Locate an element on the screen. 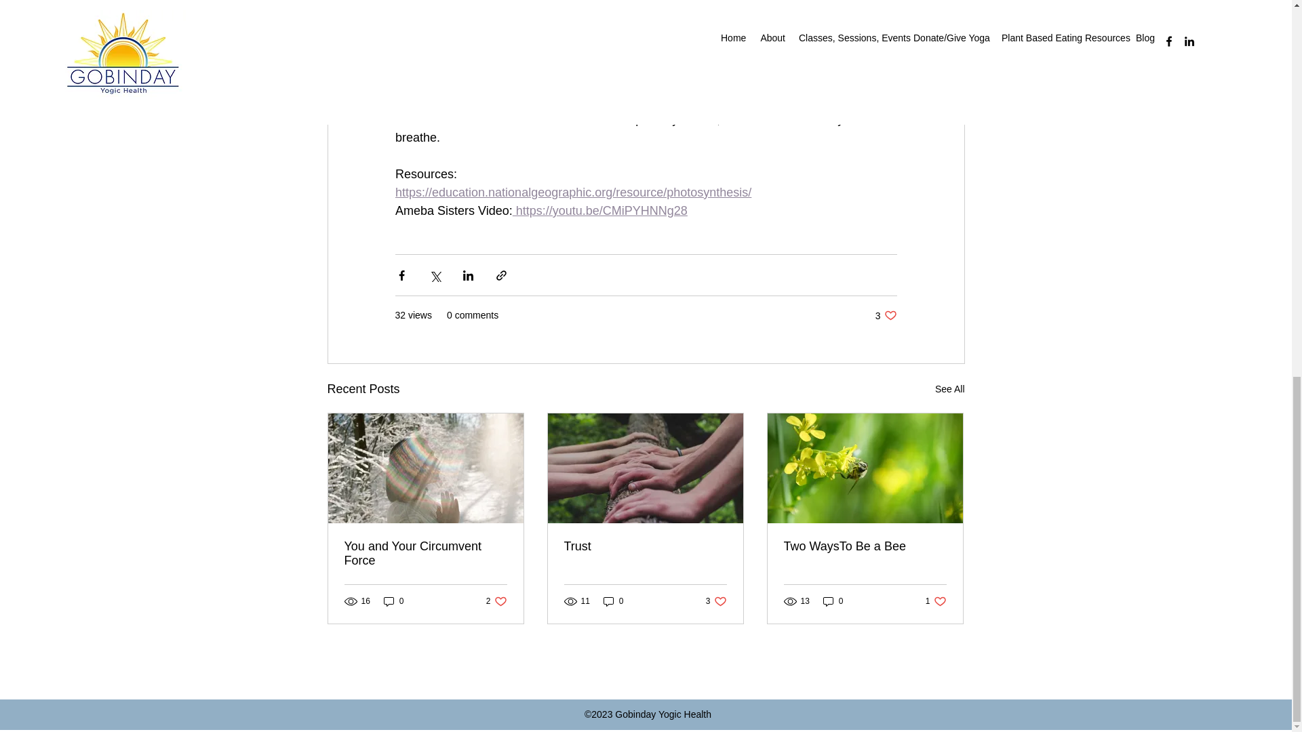 The image size is (1302, 732). See All is located at coordinates (949, 389).